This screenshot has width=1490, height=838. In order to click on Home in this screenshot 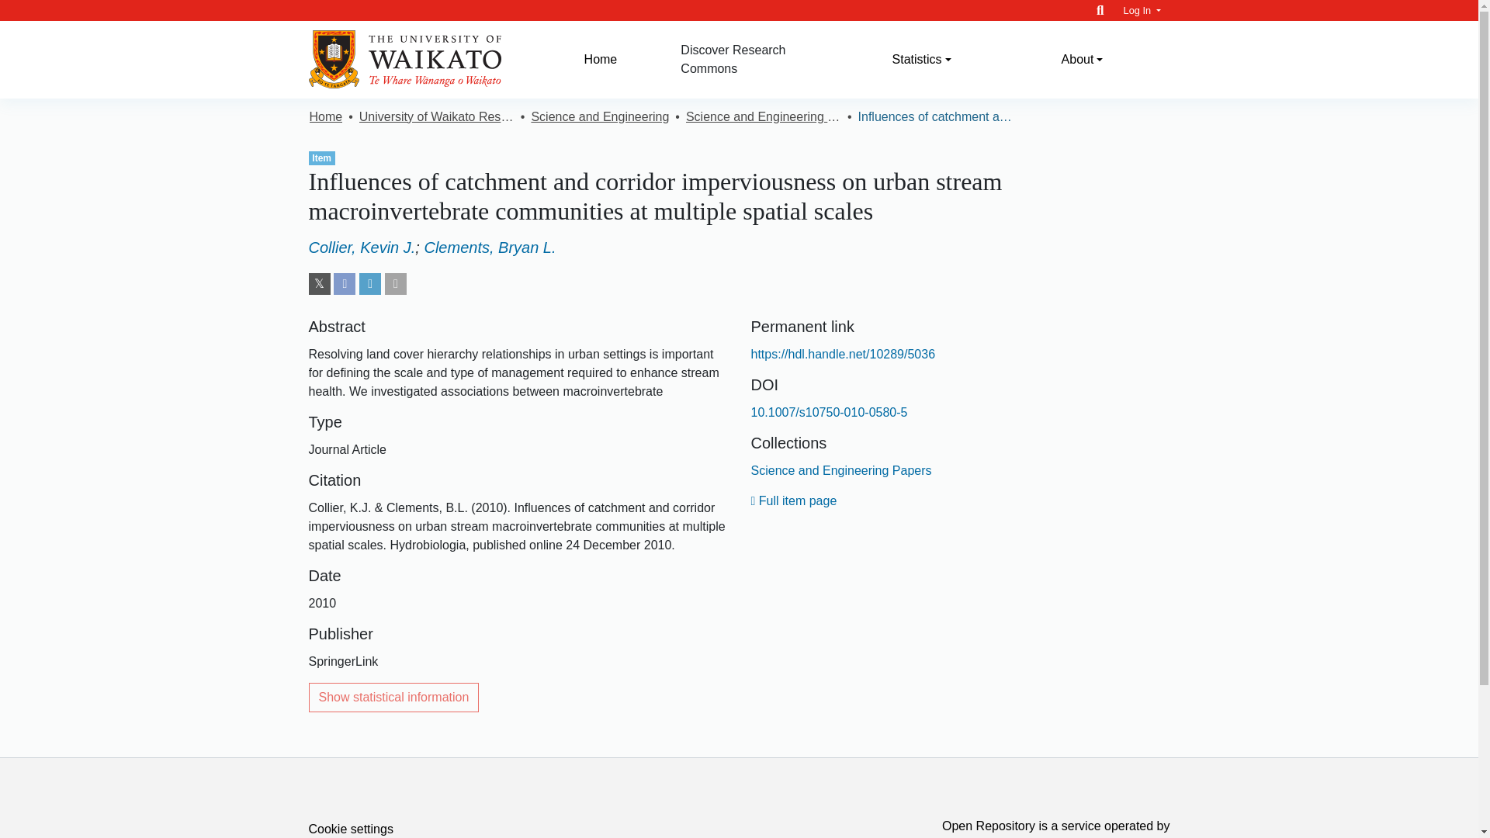, I will do `click(325, 117)`.